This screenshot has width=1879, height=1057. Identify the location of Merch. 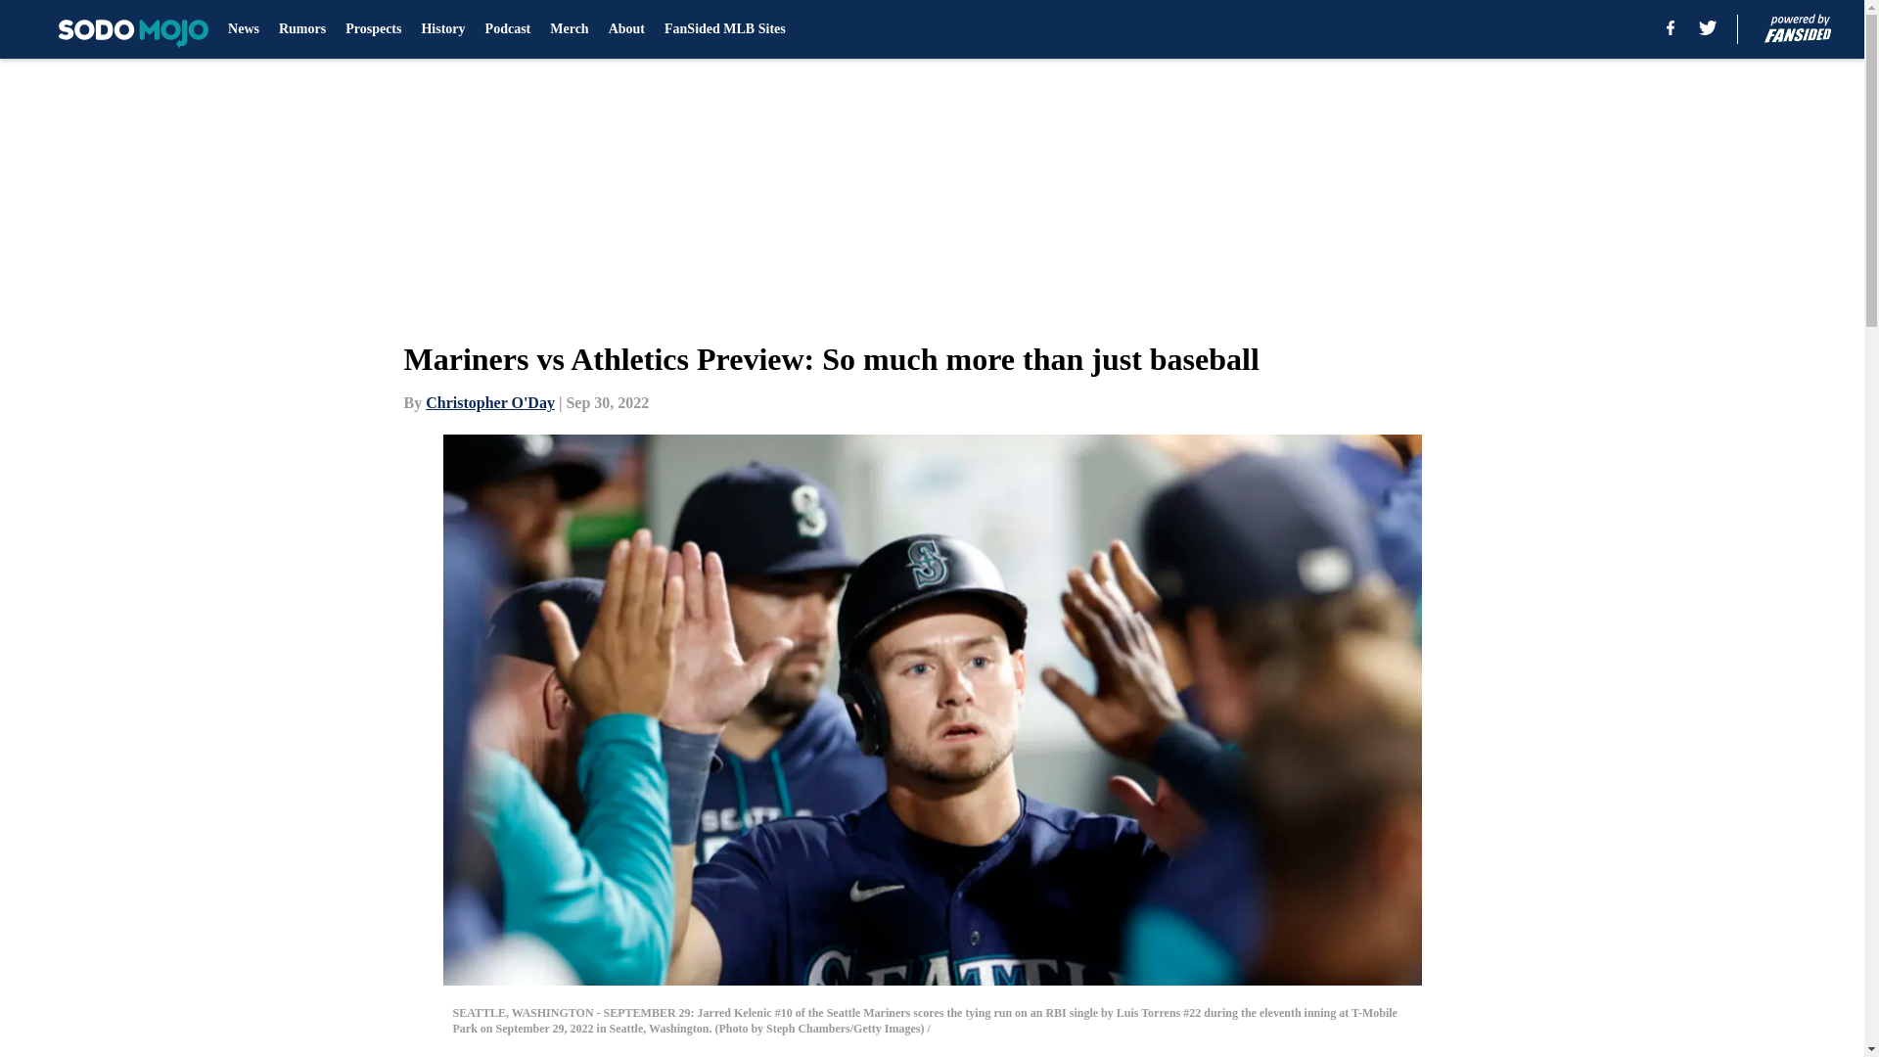
(569, 29).